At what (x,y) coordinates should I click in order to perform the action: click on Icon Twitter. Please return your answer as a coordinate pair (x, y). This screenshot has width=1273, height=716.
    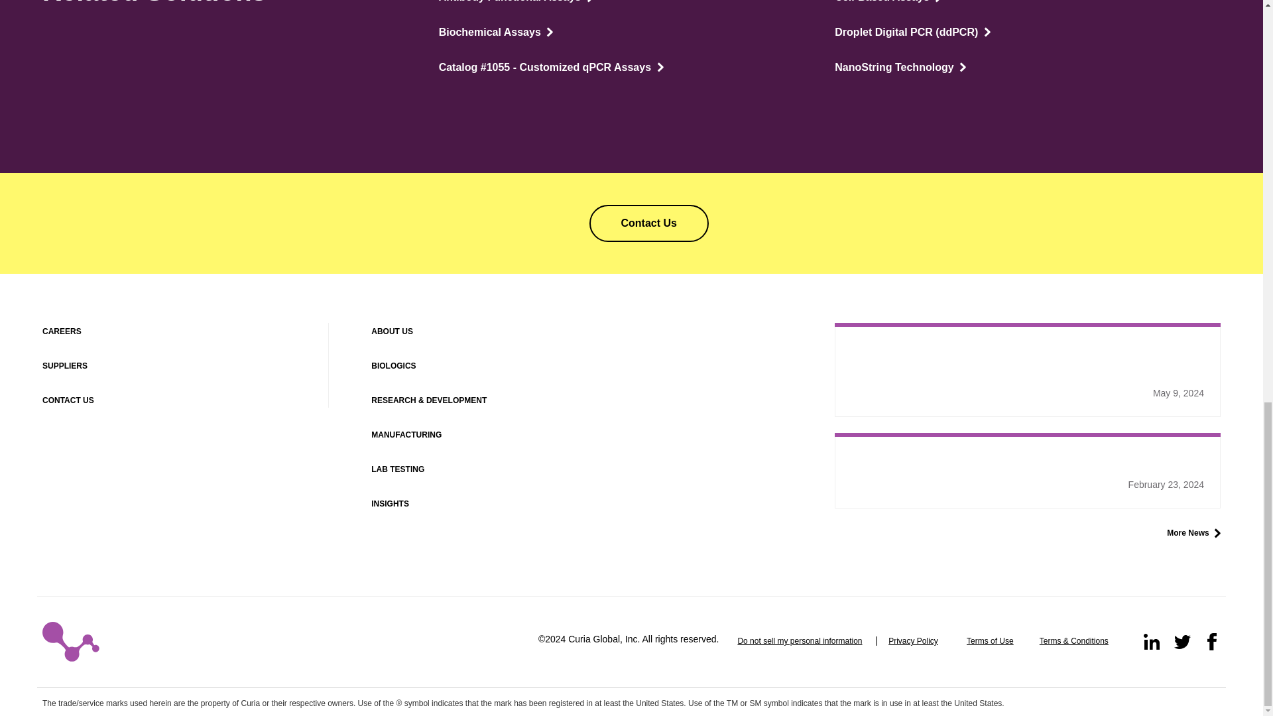
    Looking at the image, I should click on (1182, 641).